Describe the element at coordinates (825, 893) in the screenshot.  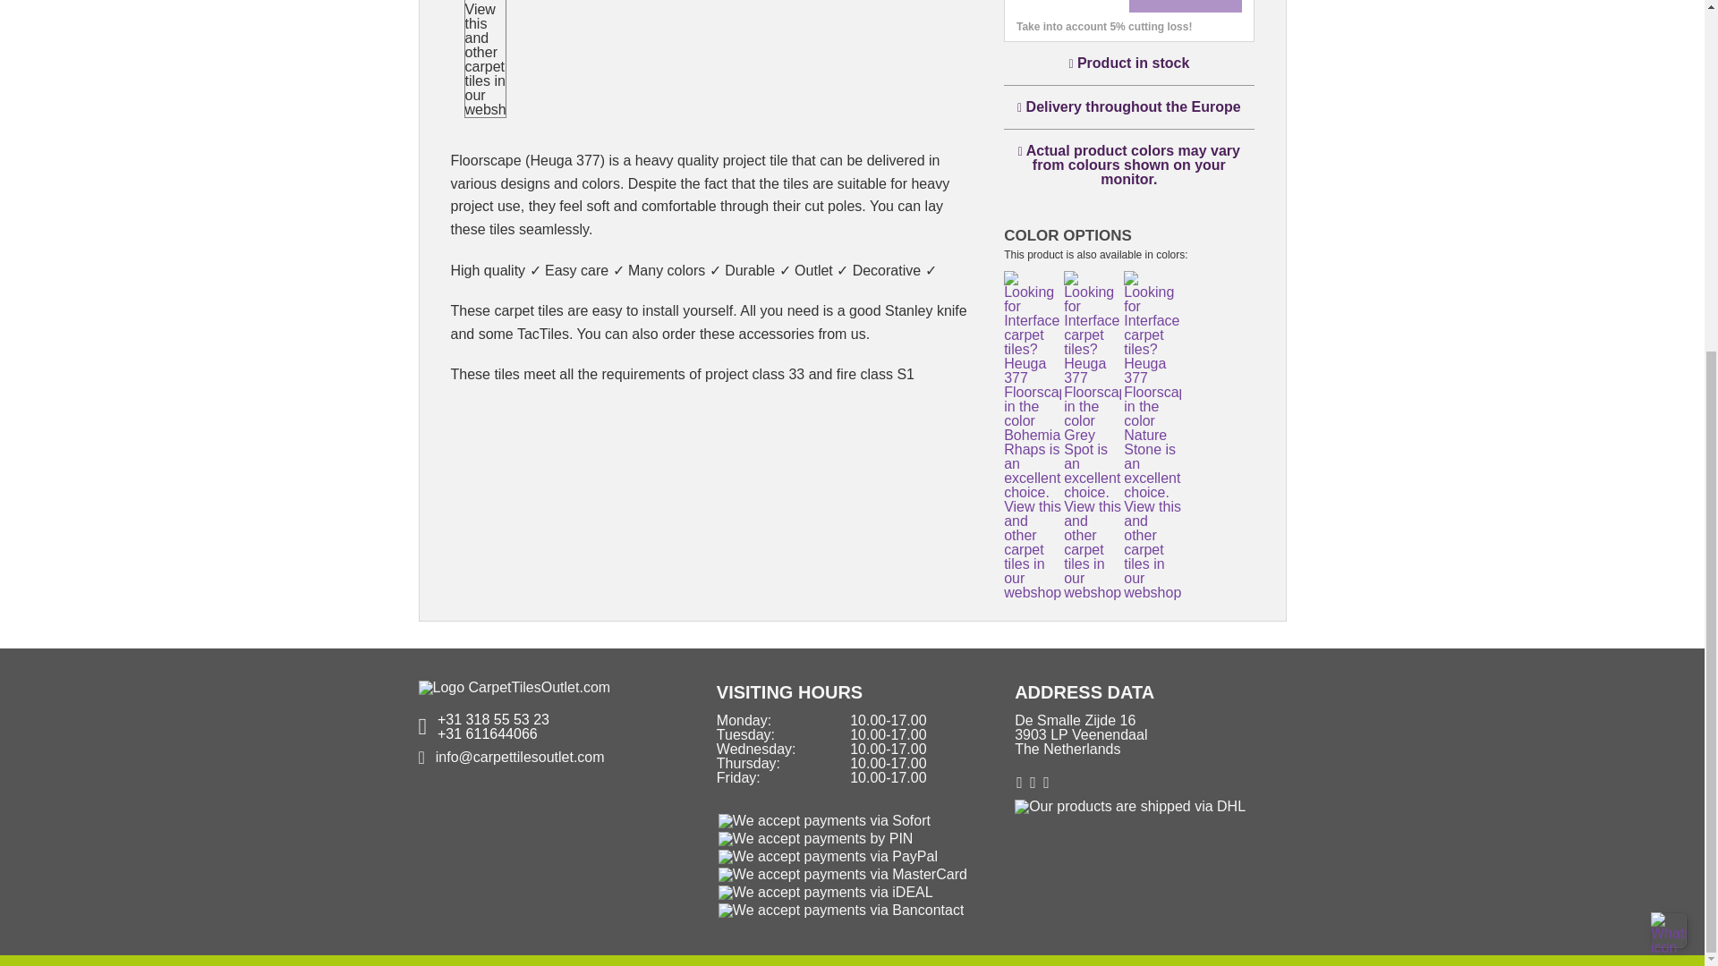
I see `We accept payments via iDEAL` at that location.